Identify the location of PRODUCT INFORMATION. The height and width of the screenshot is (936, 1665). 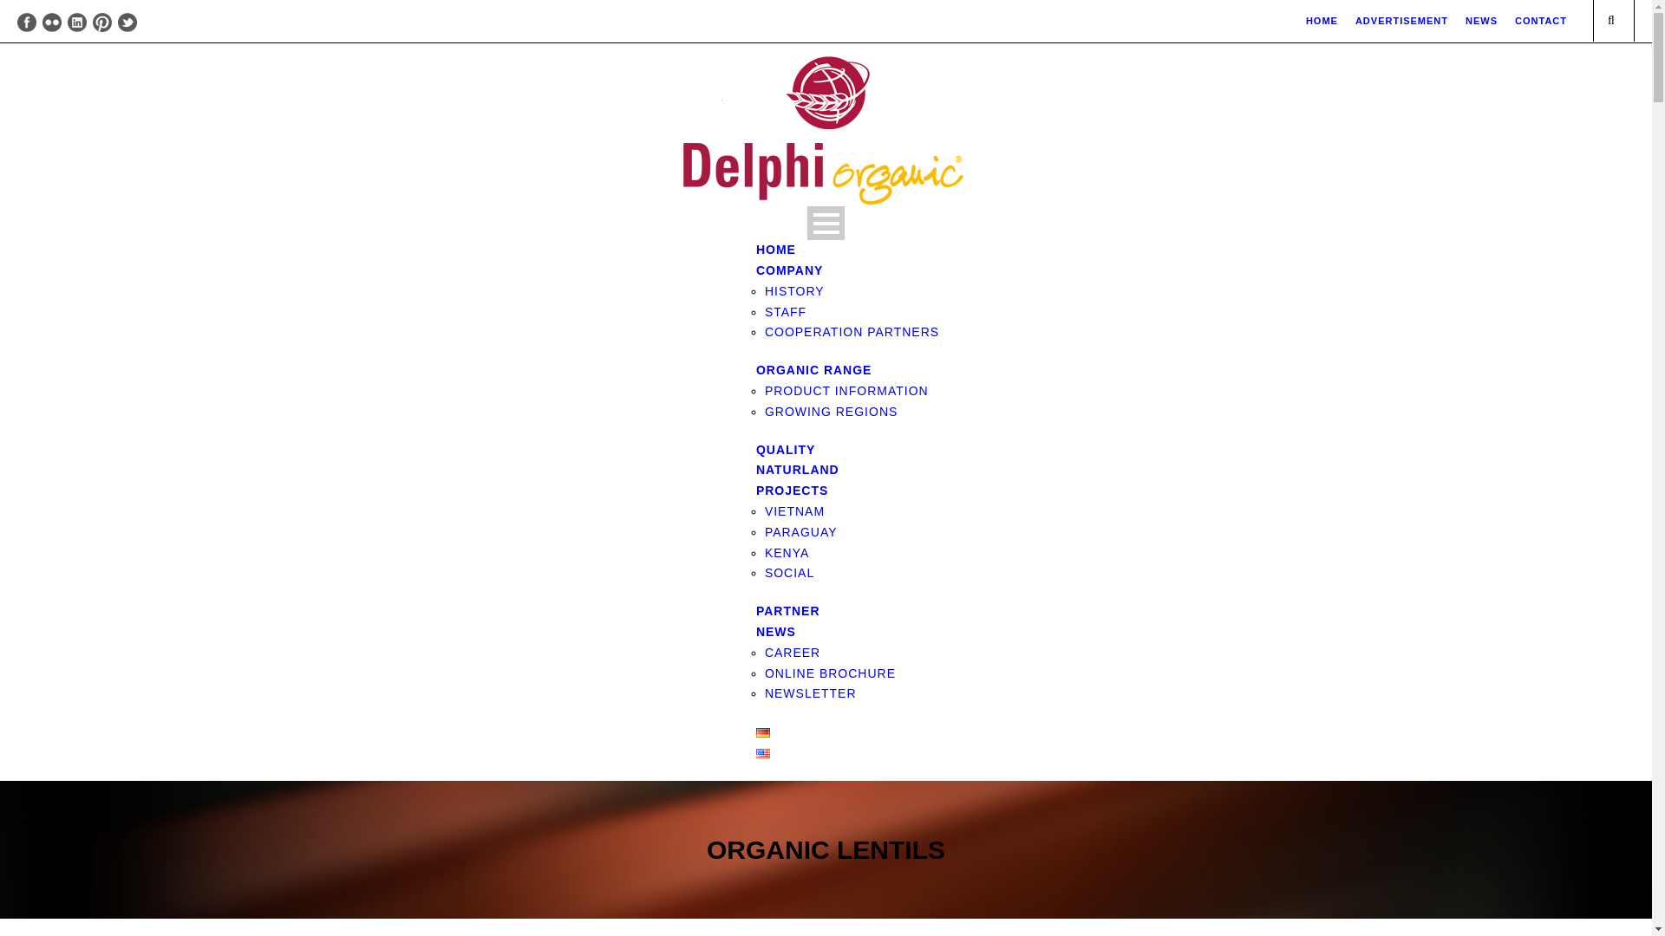
(846, 390).